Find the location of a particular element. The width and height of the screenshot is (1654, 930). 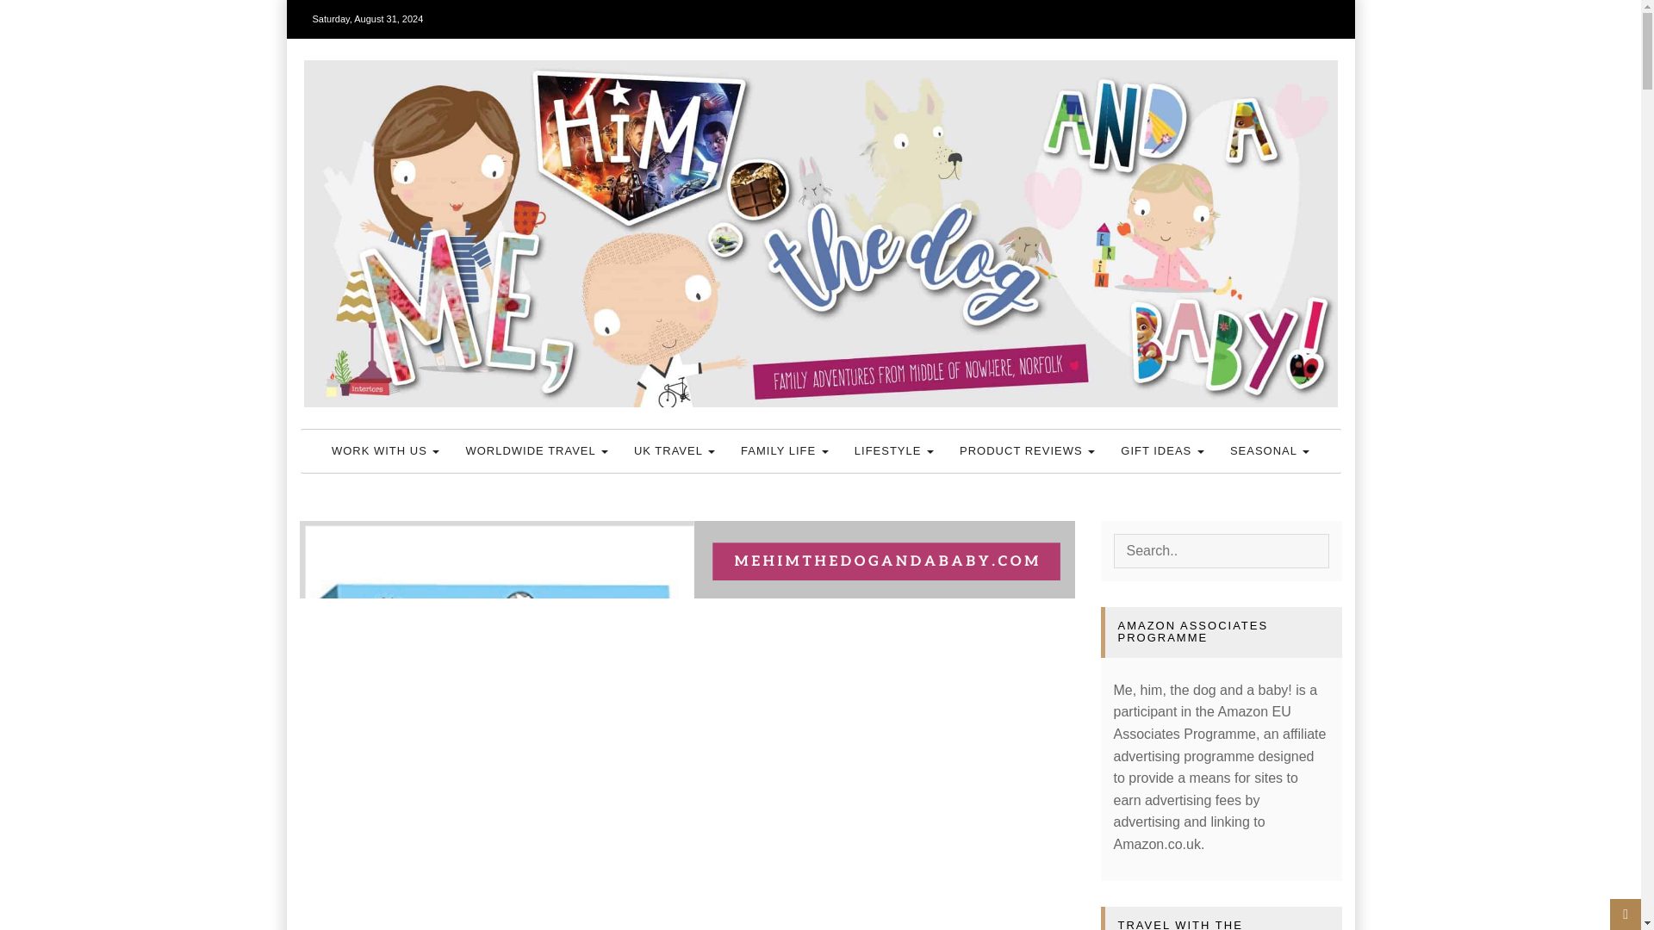

Work With Us is located at coordinates (386, 450).